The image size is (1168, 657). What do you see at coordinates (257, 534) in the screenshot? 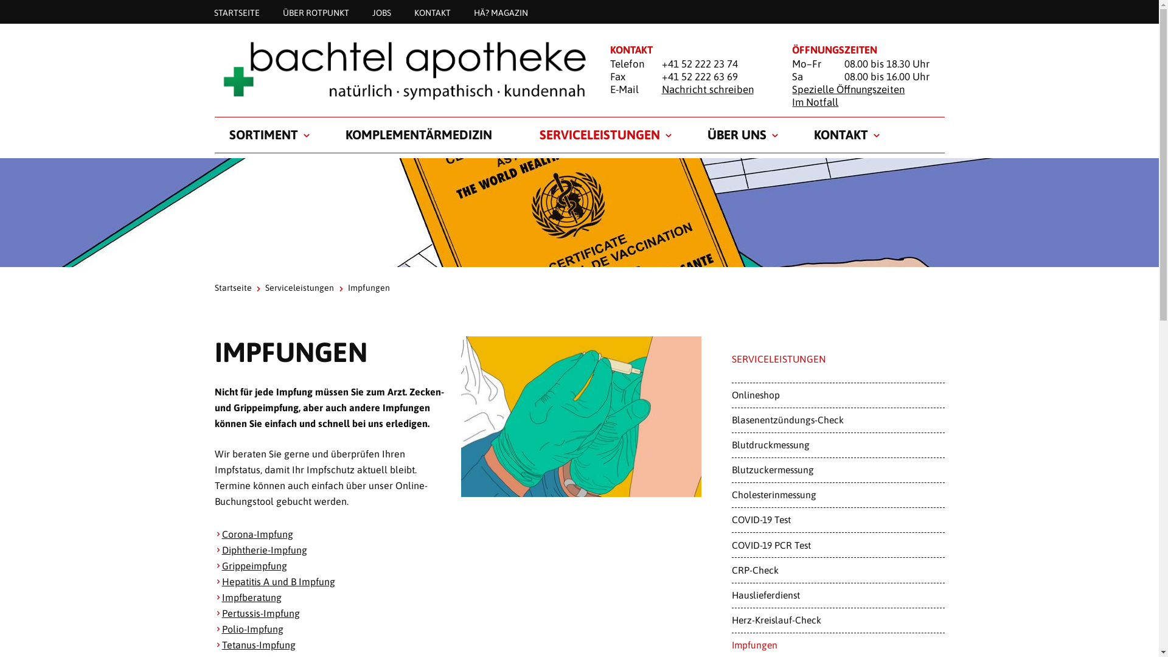
I see `Corona-Impfung` at bounding box center [257, 534].